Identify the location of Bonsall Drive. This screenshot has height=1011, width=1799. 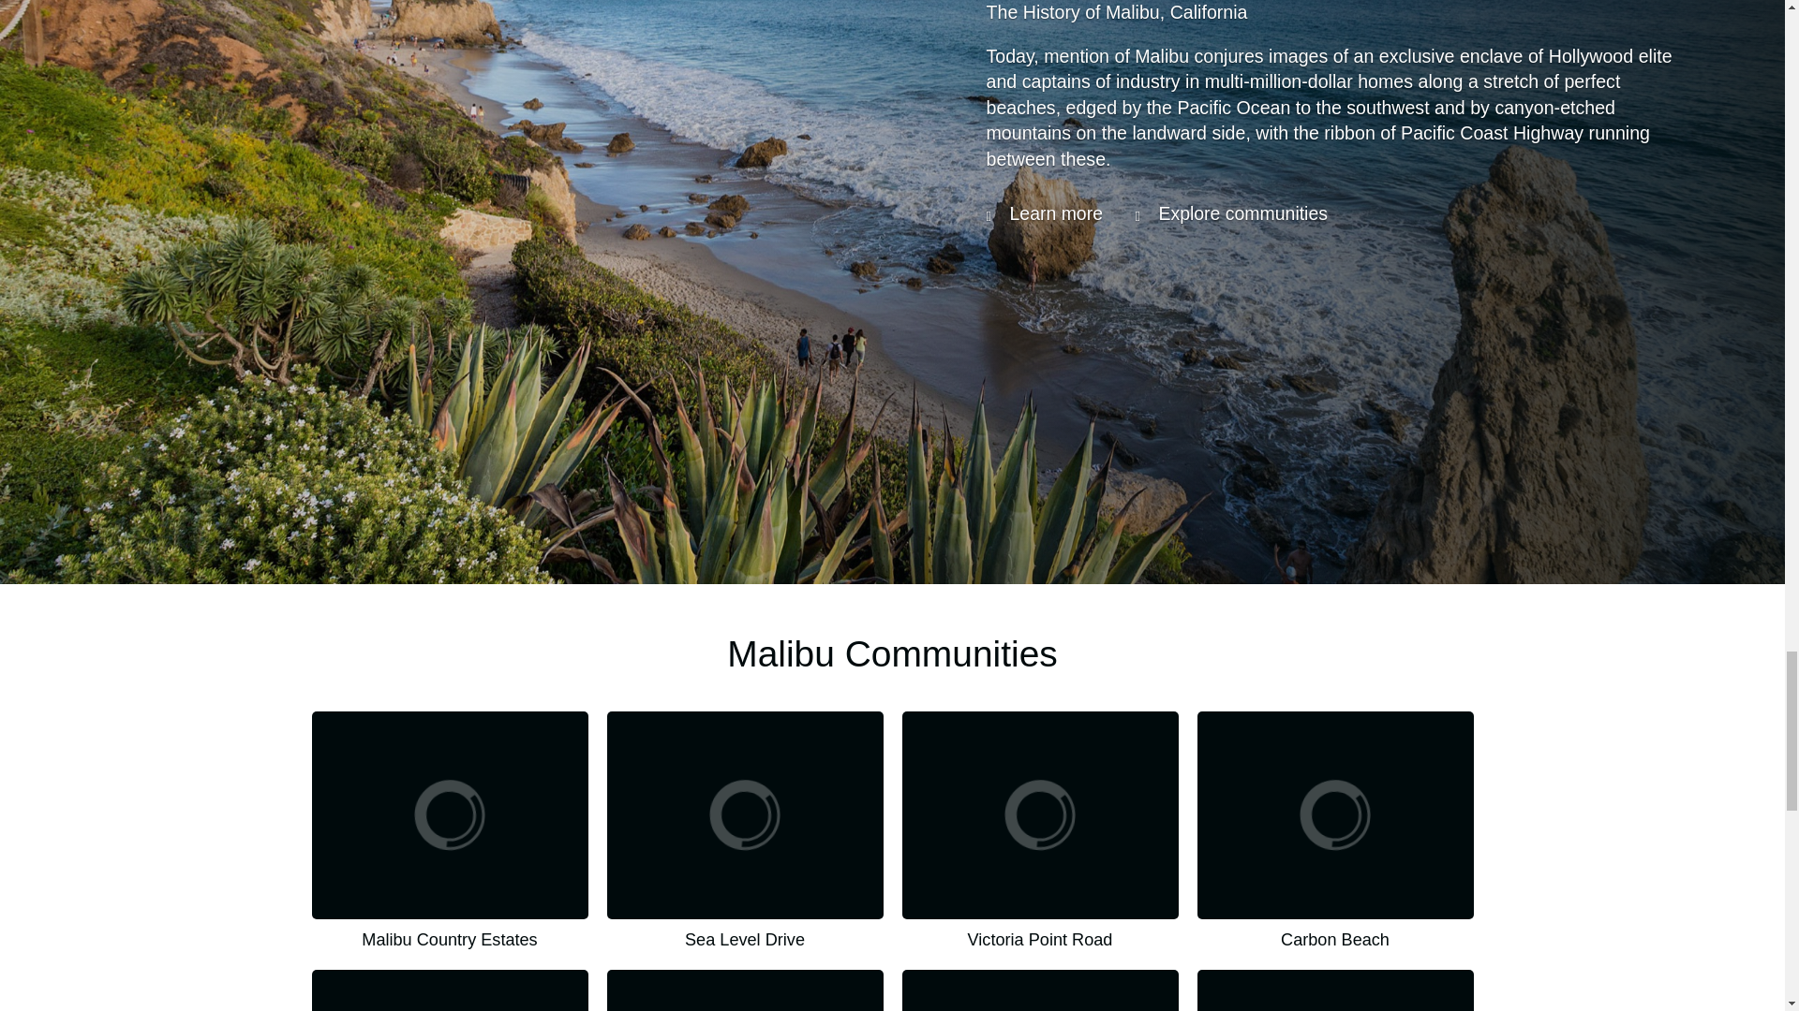
(1335, 990).